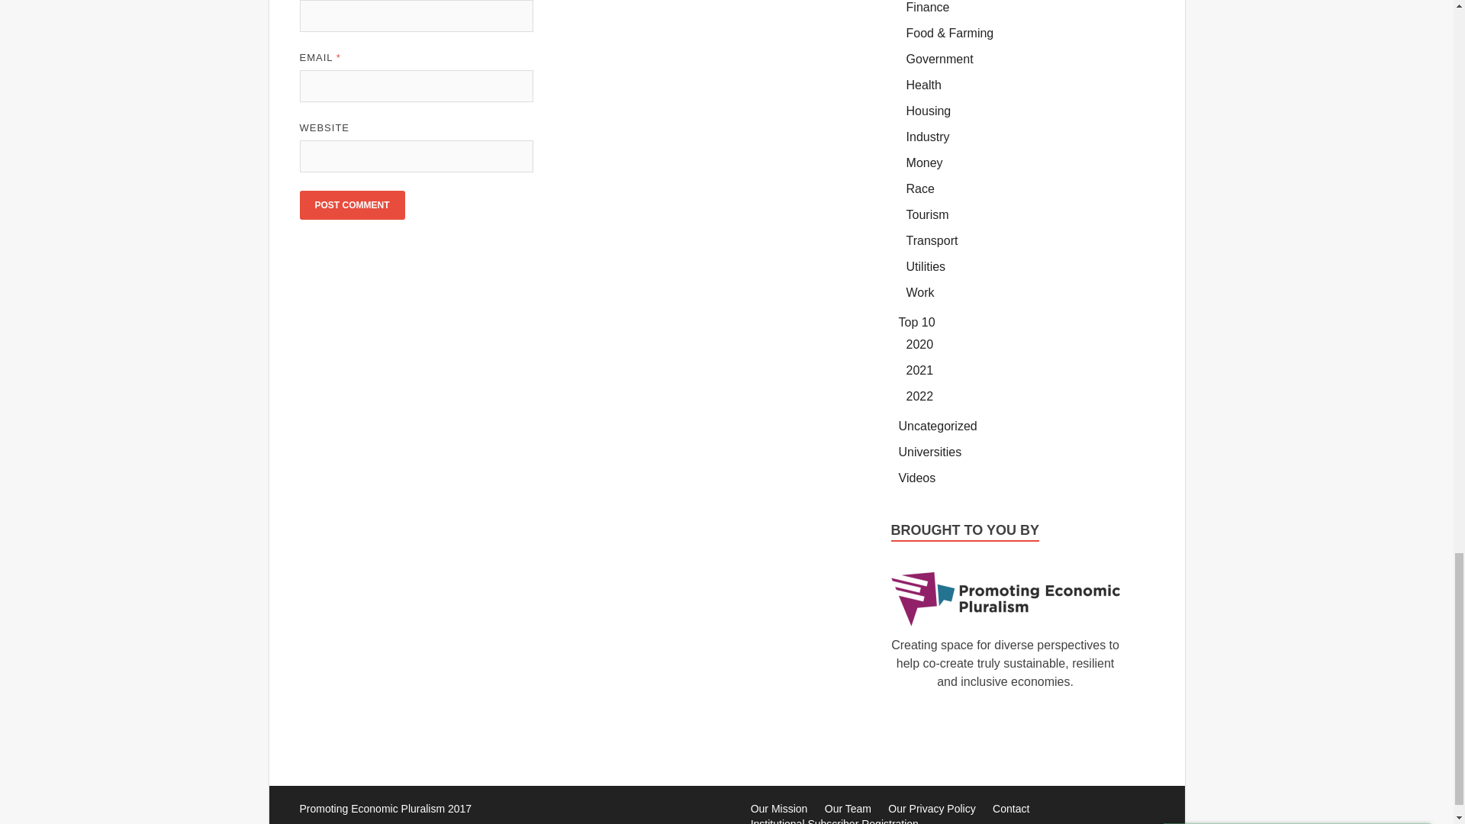  What do you see at coordinates (351, 204) in the screenshot?
I see `Post Comment` at bounding box center [351, 204].